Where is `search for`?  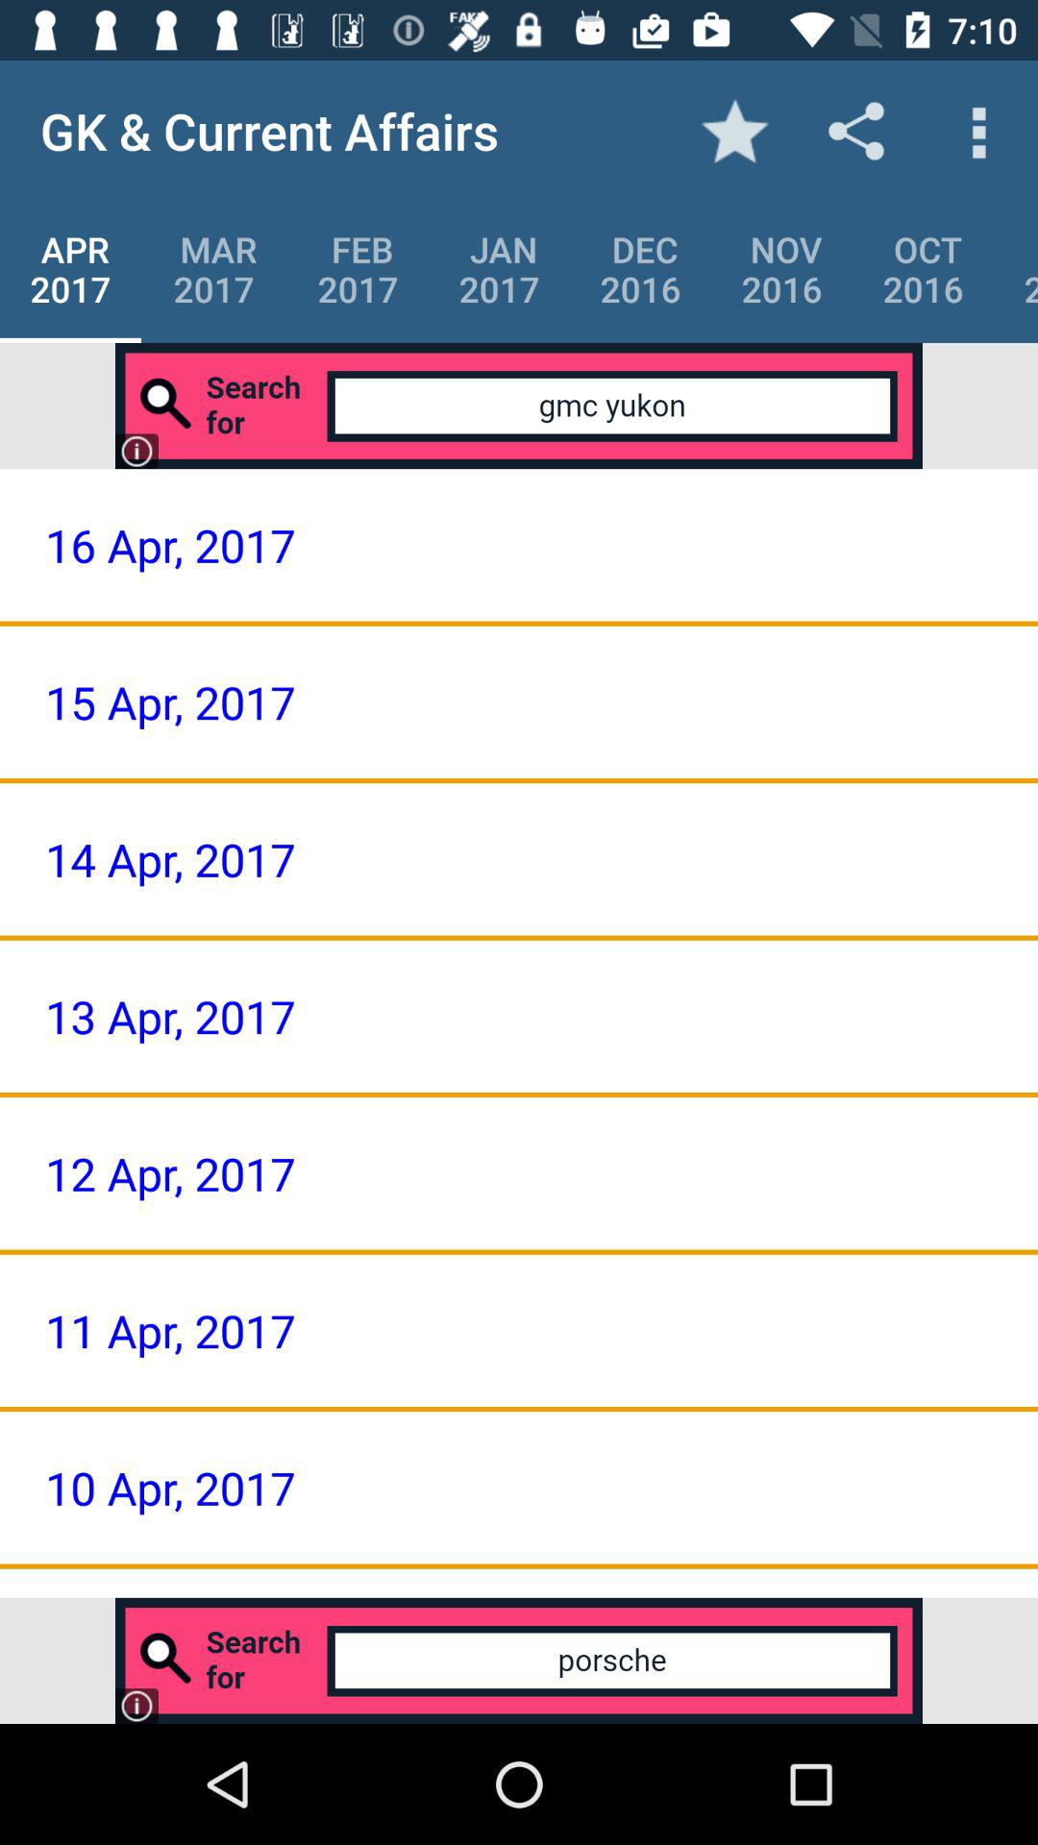
search for is located at coordinates (519, 406).